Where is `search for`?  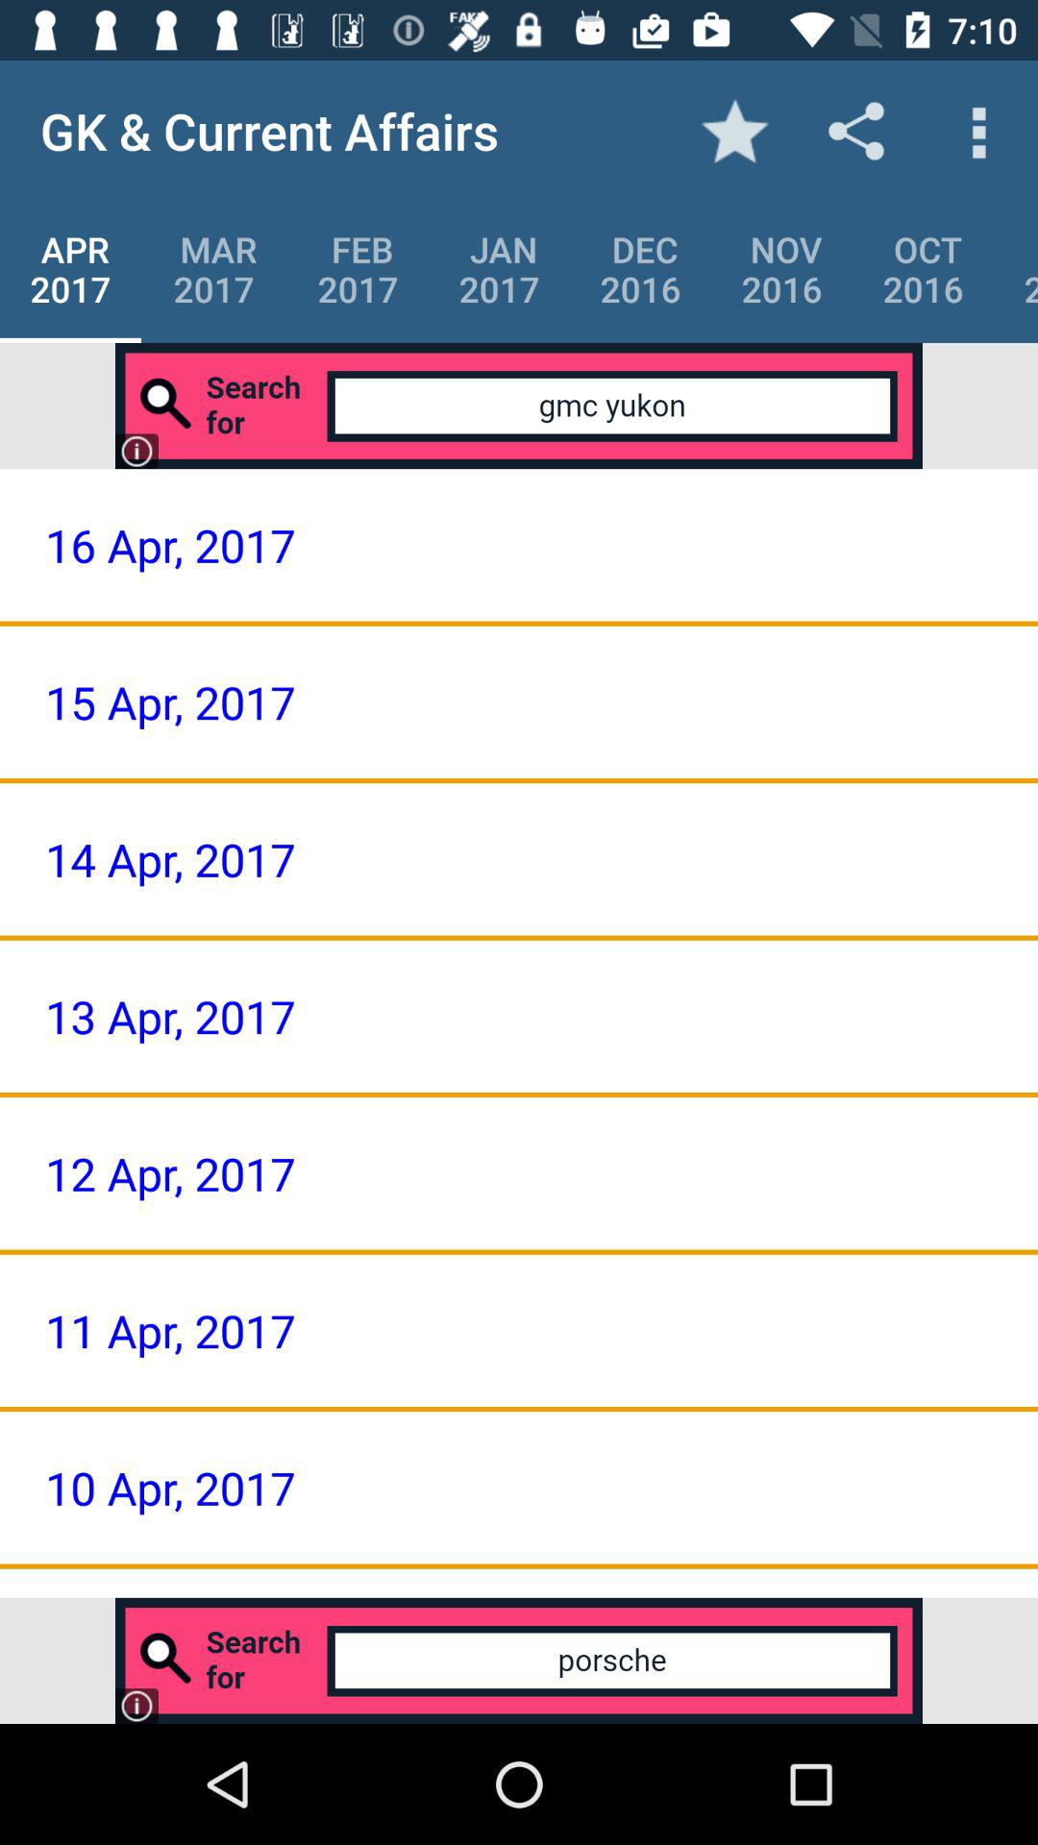
search for is located at coordinates (519, 406).